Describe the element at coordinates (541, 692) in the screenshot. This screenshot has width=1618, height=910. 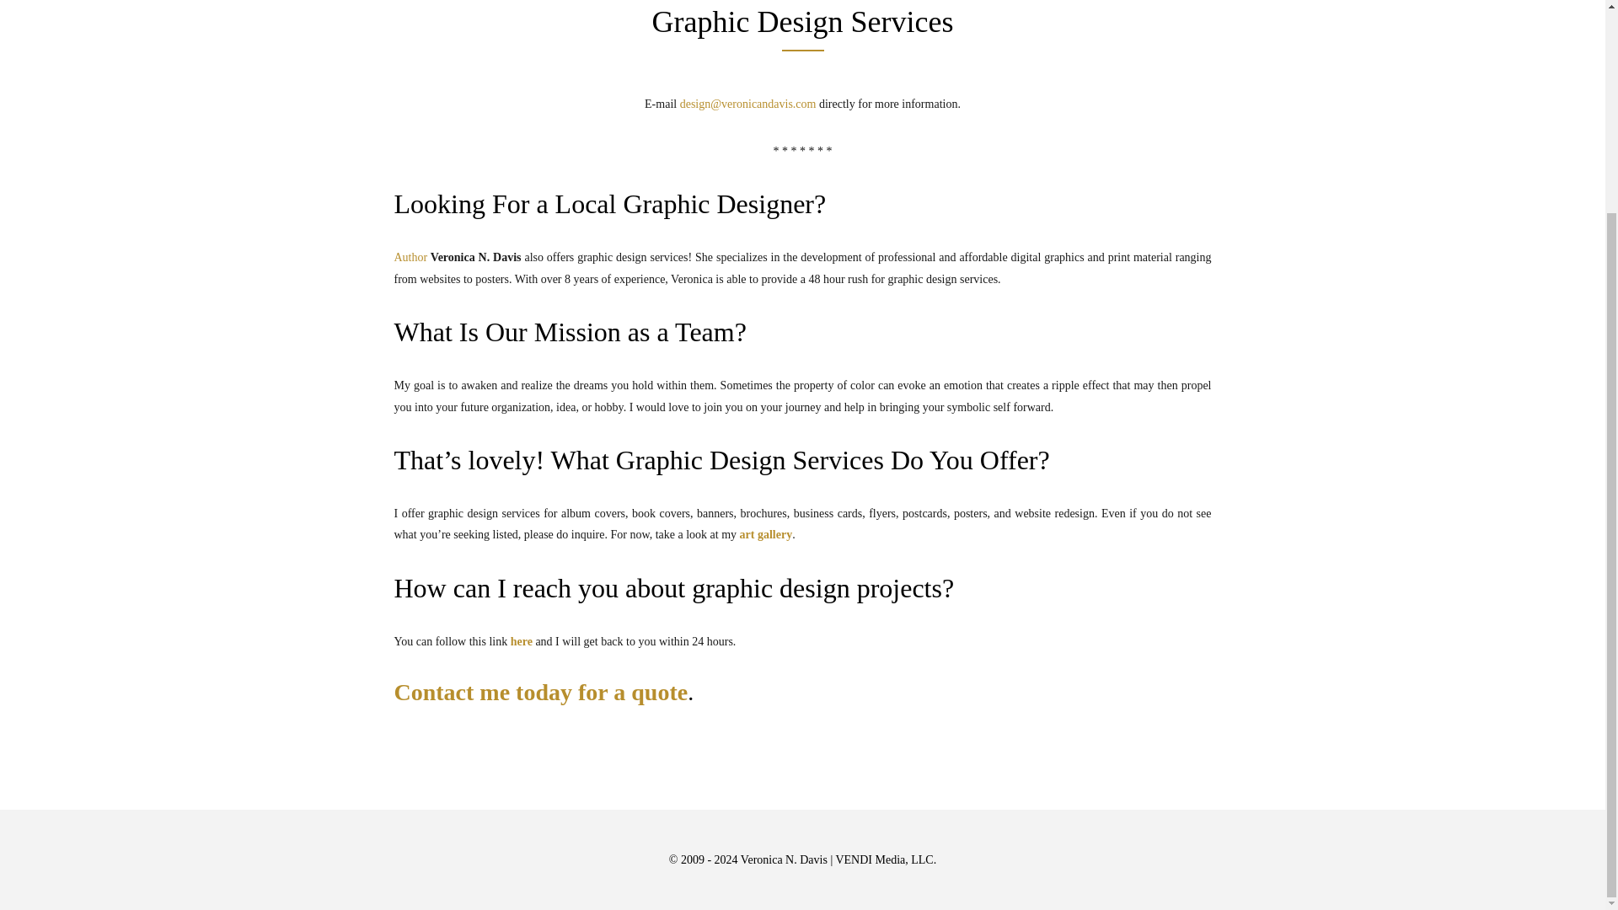
I see `Contact me today for a quote` at that location.